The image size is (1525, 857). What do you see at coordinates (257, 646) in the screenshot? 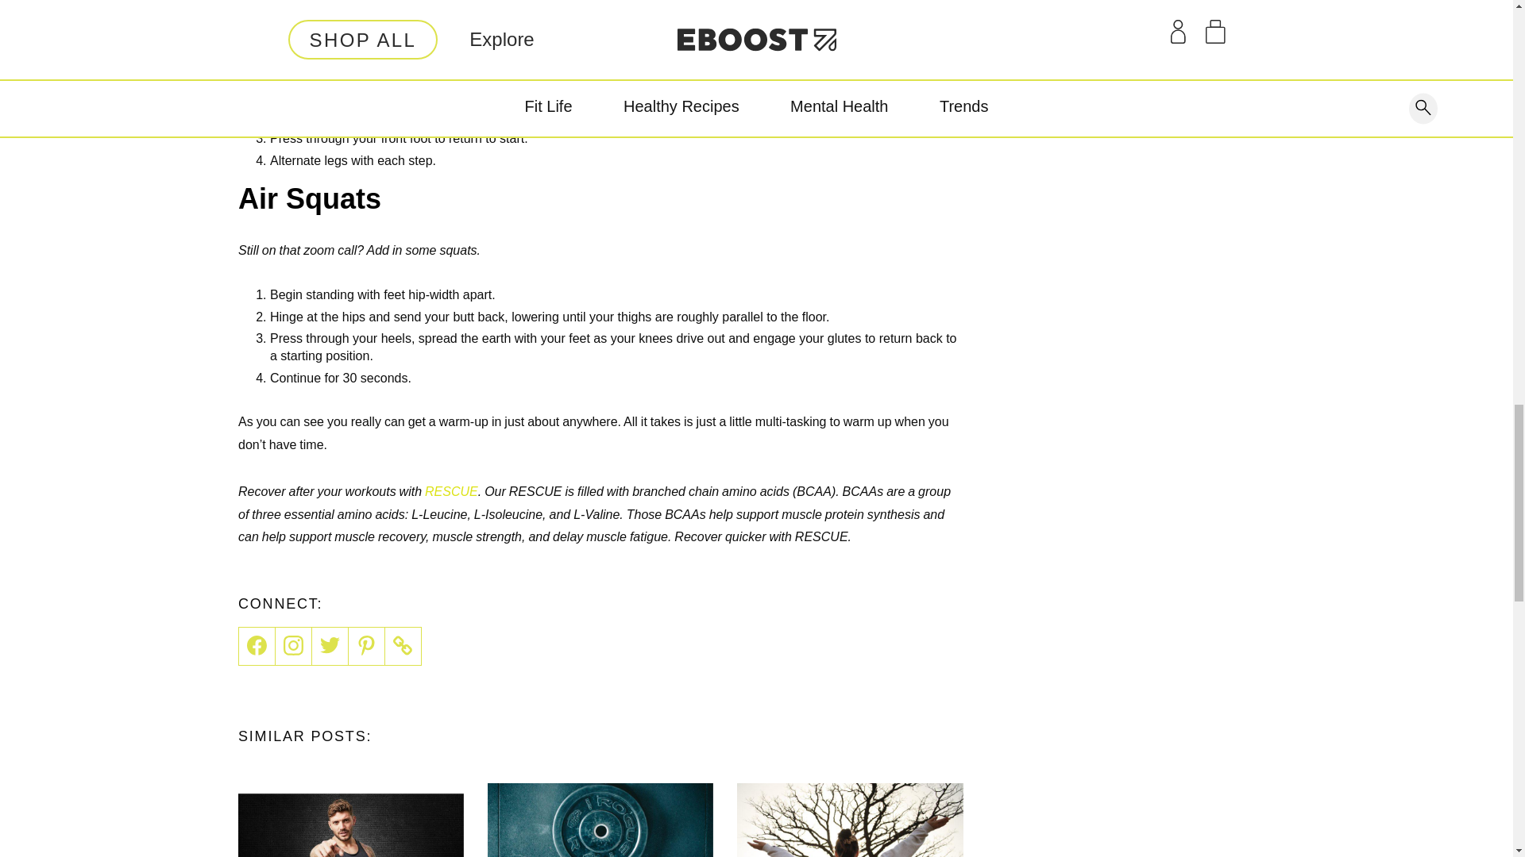
I see `Share on Facebook` at bounding box center [257, 646].